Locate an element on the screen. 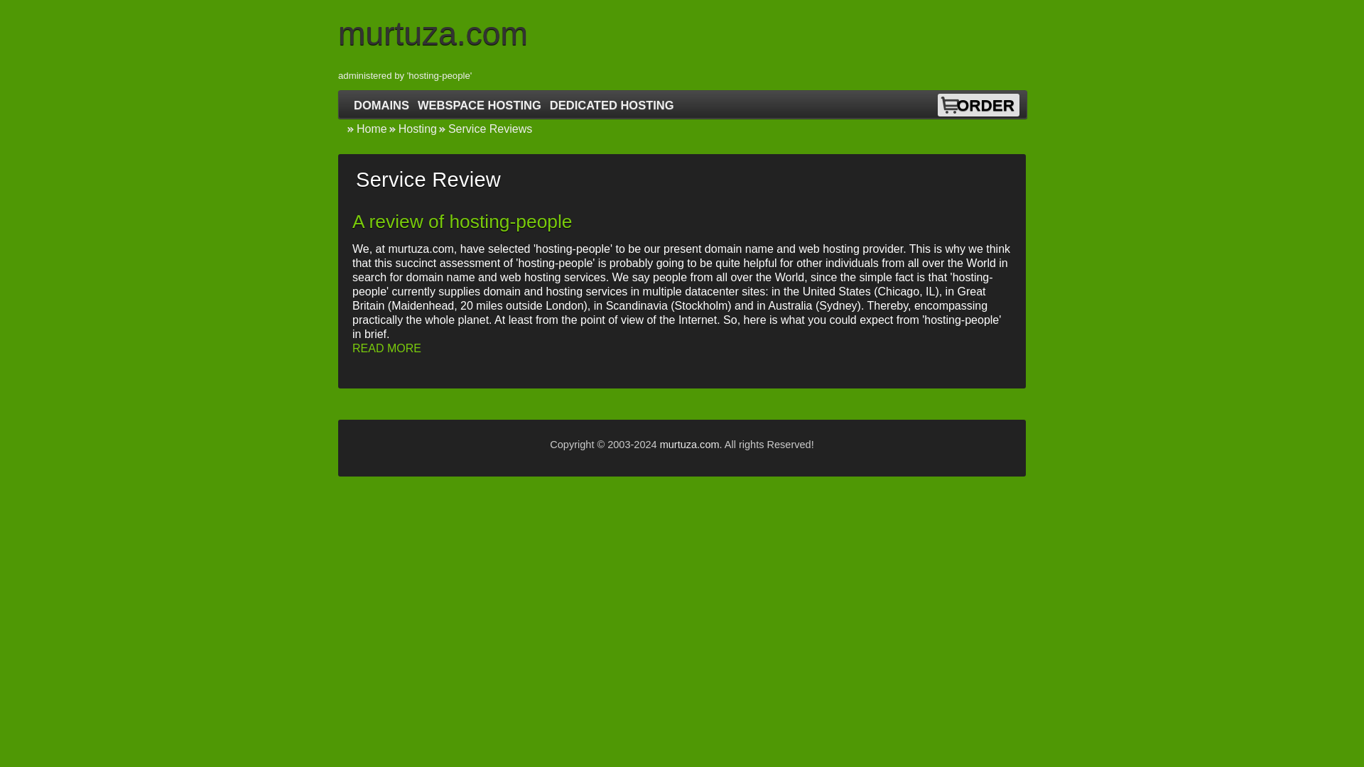 Image resolution: width=1364 pixels, height=767 pixels. ORDER is located at coordinates (985, 105).